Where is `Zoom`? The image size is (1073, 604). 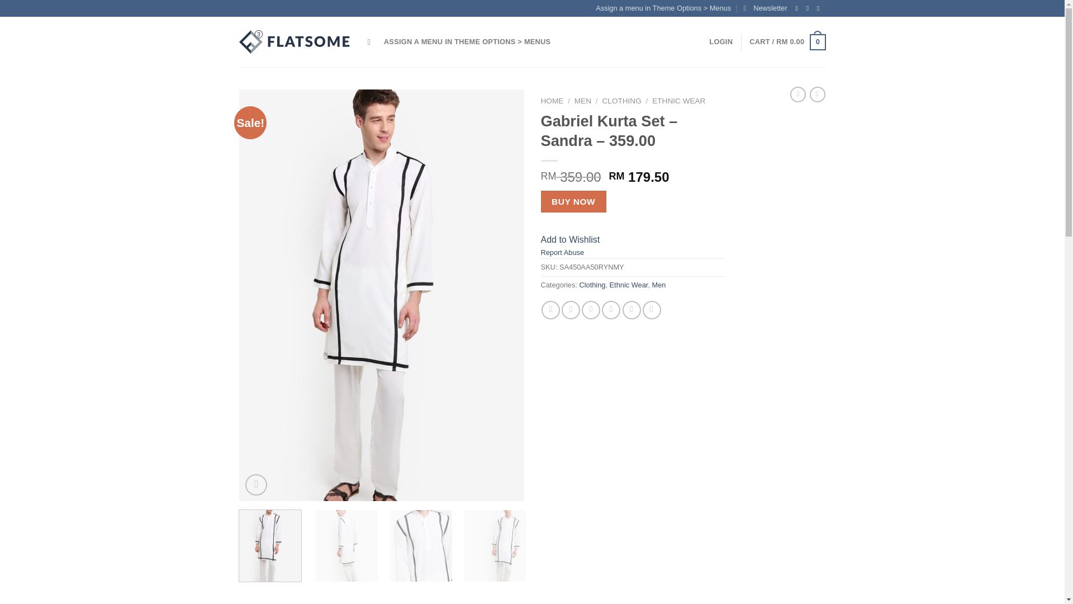 Zoom is located at coordinates (256, 484).